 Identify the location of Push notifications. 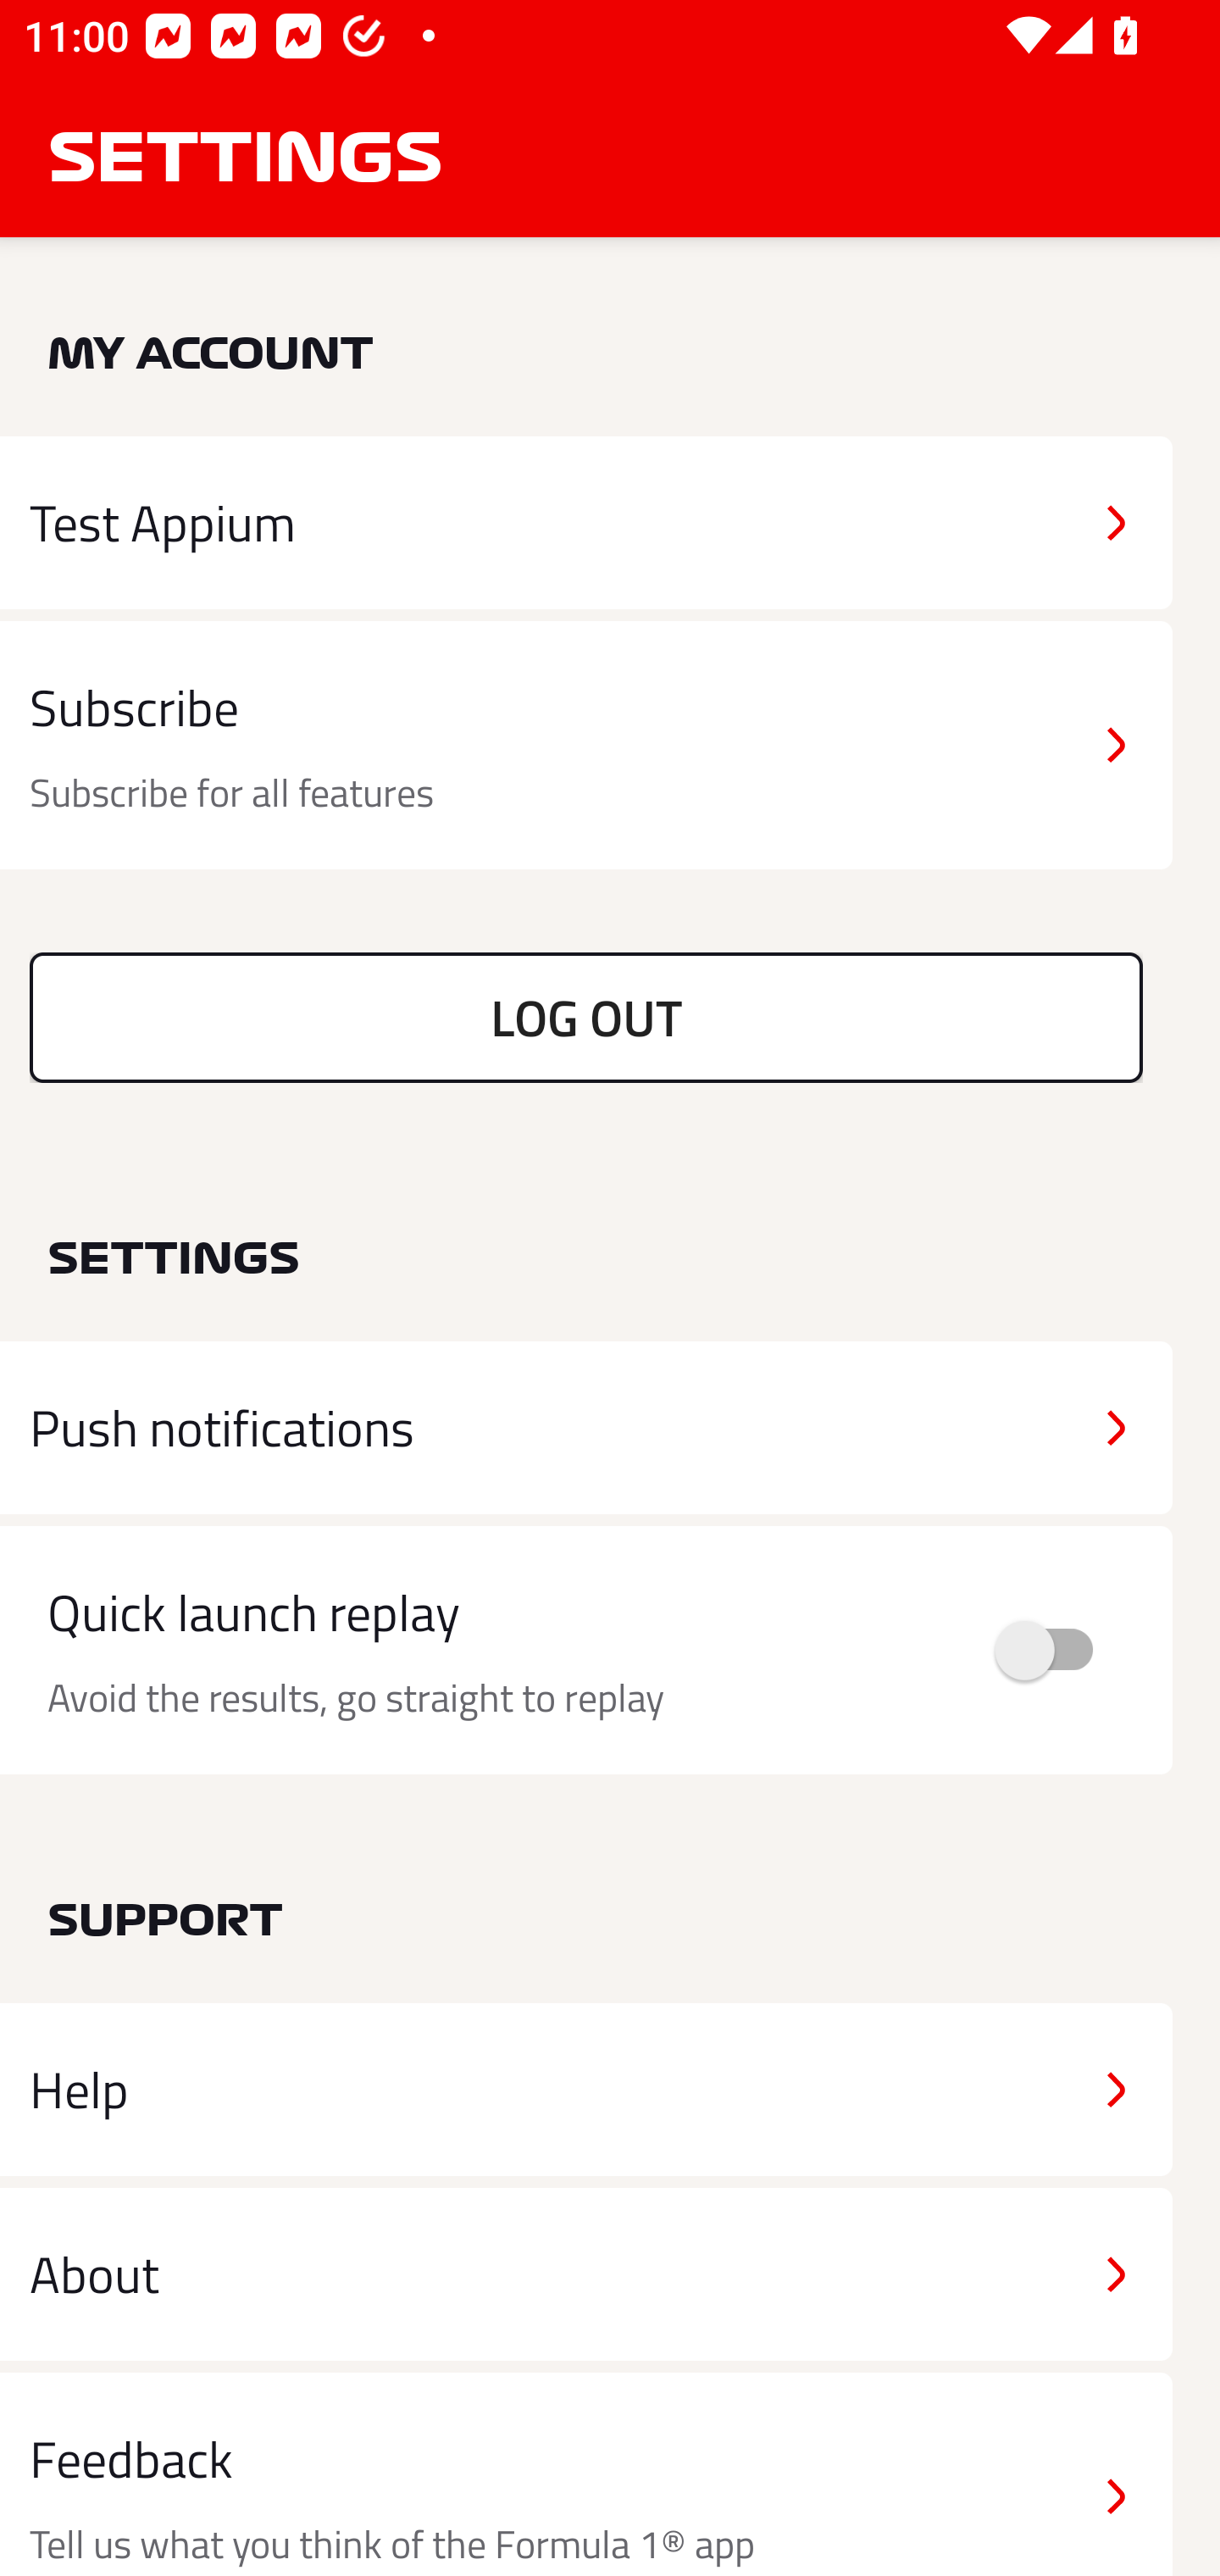
(586, 1428).